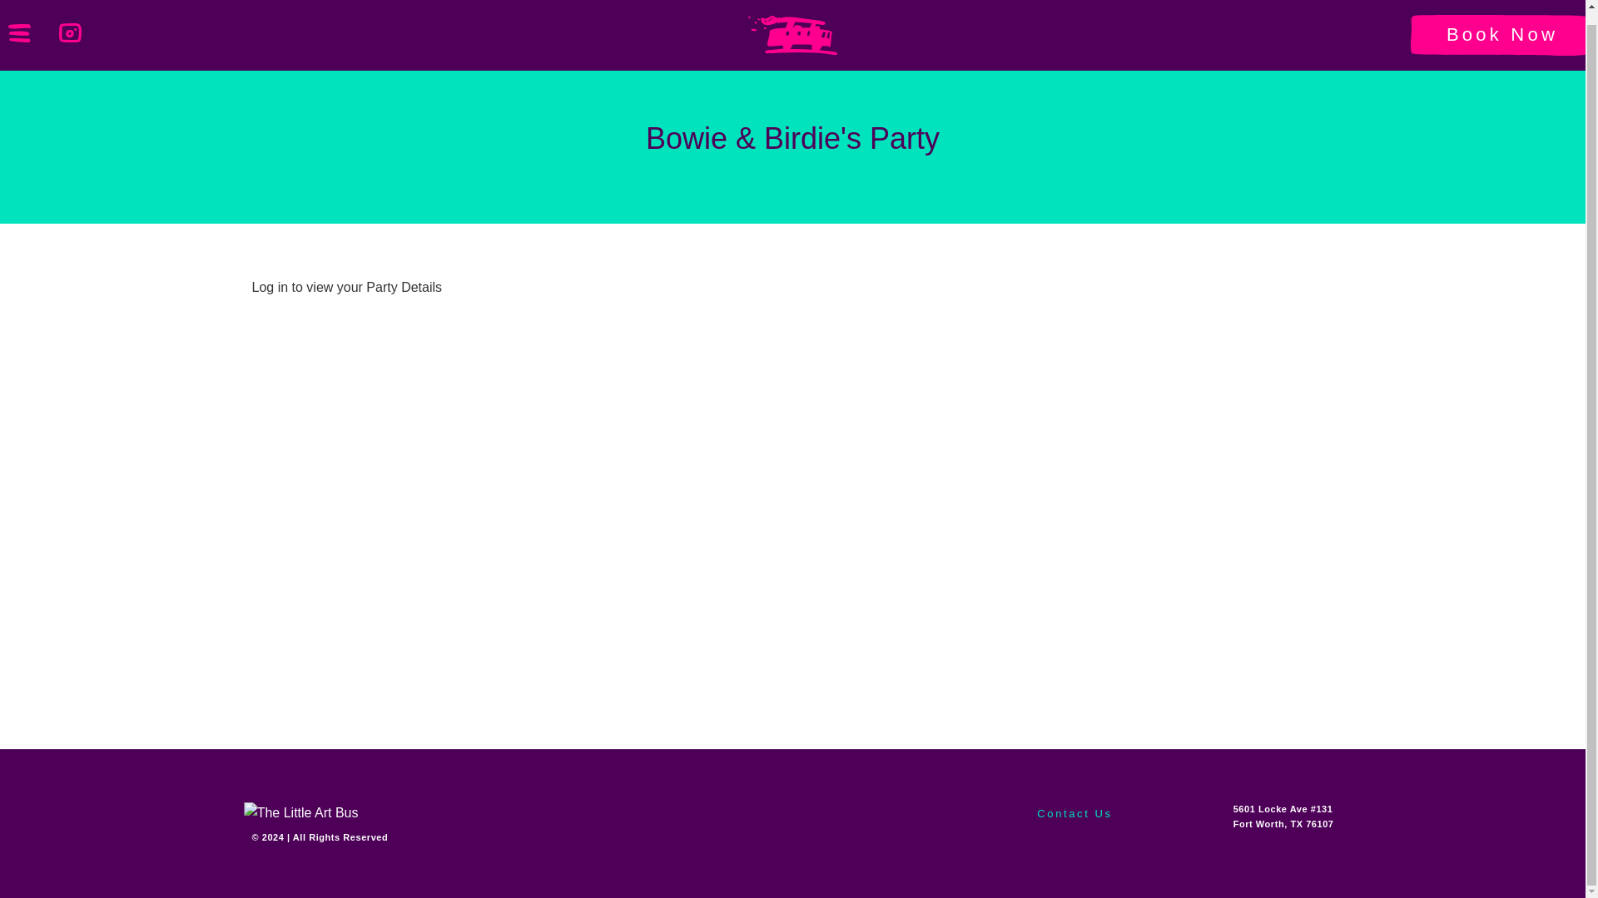  What do you see at coordinates (83, 23) in the screenshot?
I see `Instagram` at bounding box center [83, 23].